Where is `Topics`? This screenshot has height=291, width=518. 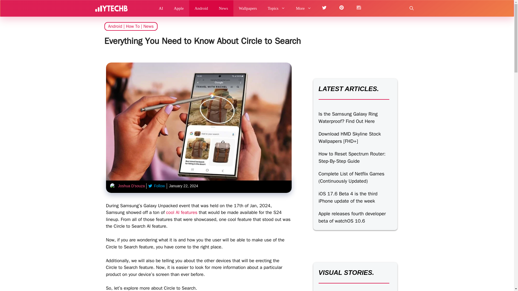
Topics is located at coordinates (276, 8).